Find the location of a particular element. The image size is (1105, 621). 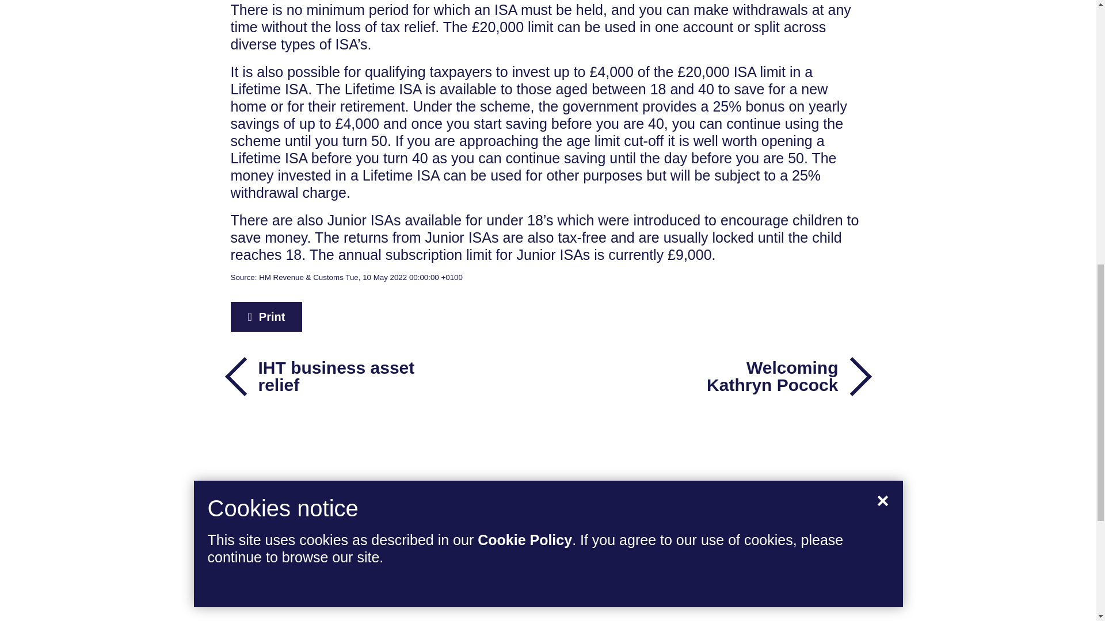

IHT business asset relief is located at coordinates (322, 376).